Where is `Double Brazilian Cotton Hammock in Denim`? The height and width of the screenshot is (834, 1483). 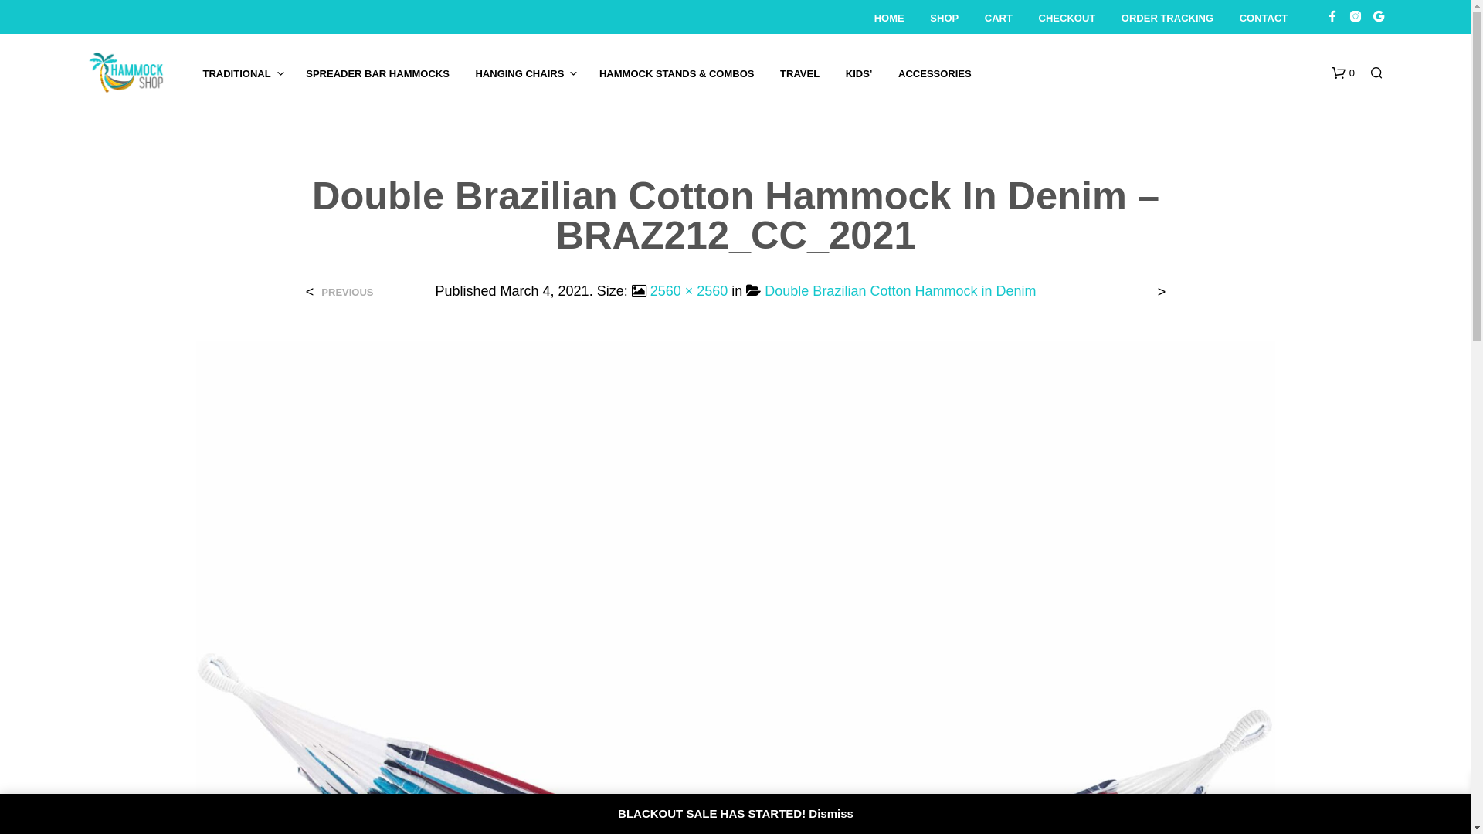
Double Brazilian Cotton Hammock in Denim is located at coordinates (901, 291).